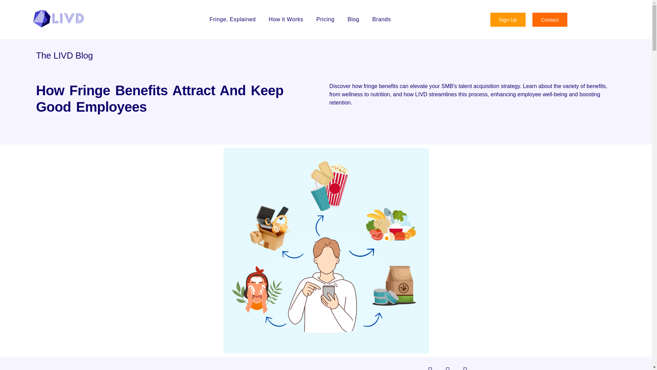 The height and width of the screenshot is (370, 657). I want to click on How it Works, so click(286, 20).